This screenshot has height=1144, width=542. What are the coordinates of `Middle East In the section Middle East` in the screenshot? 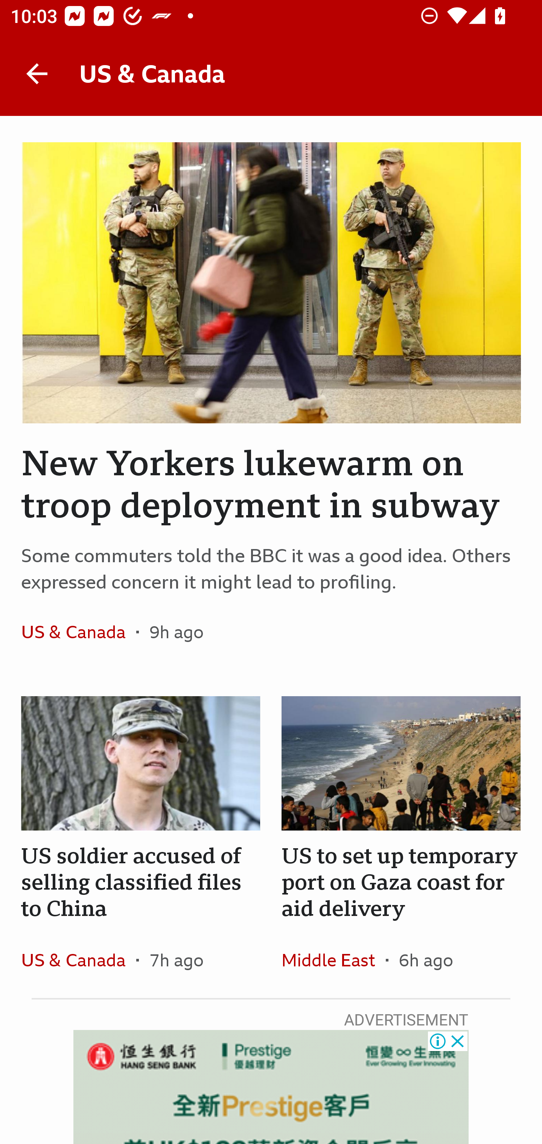 It's located at (333, 960).